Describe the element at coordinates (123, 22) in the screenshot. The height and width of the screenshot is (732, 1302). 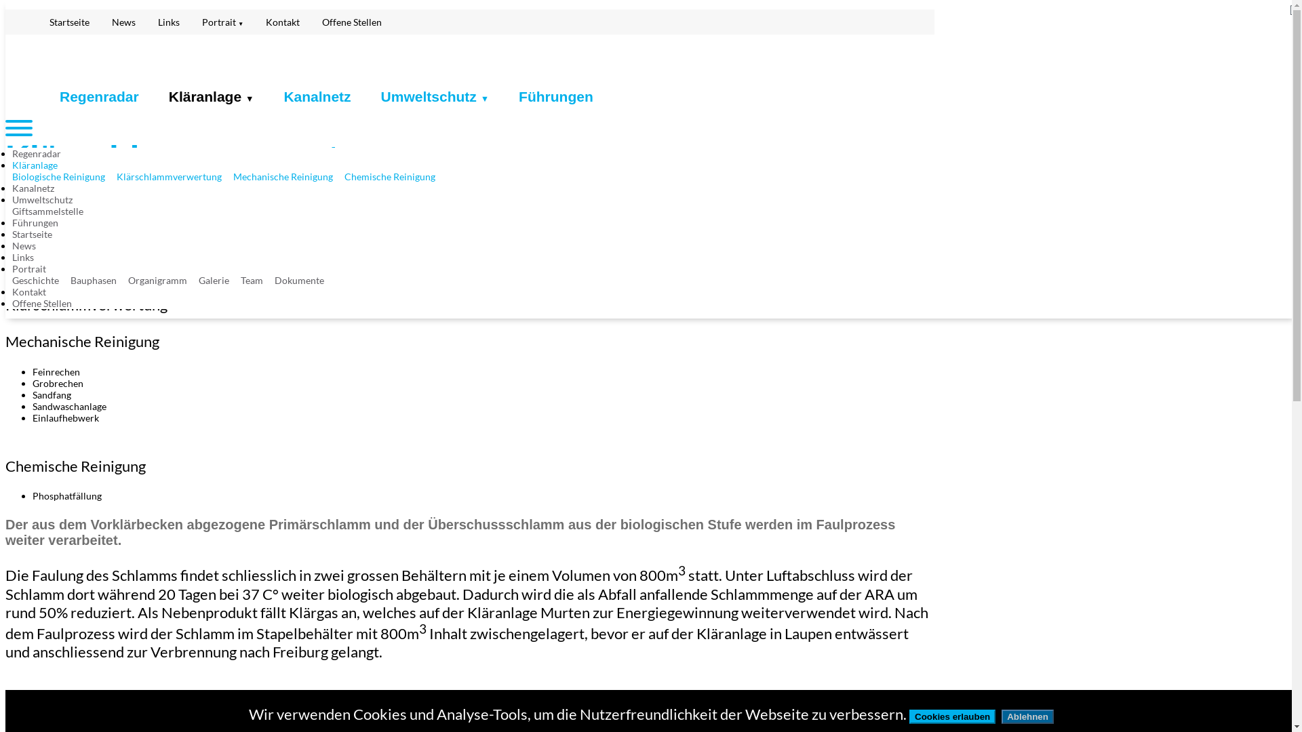
I see `News` at that location.